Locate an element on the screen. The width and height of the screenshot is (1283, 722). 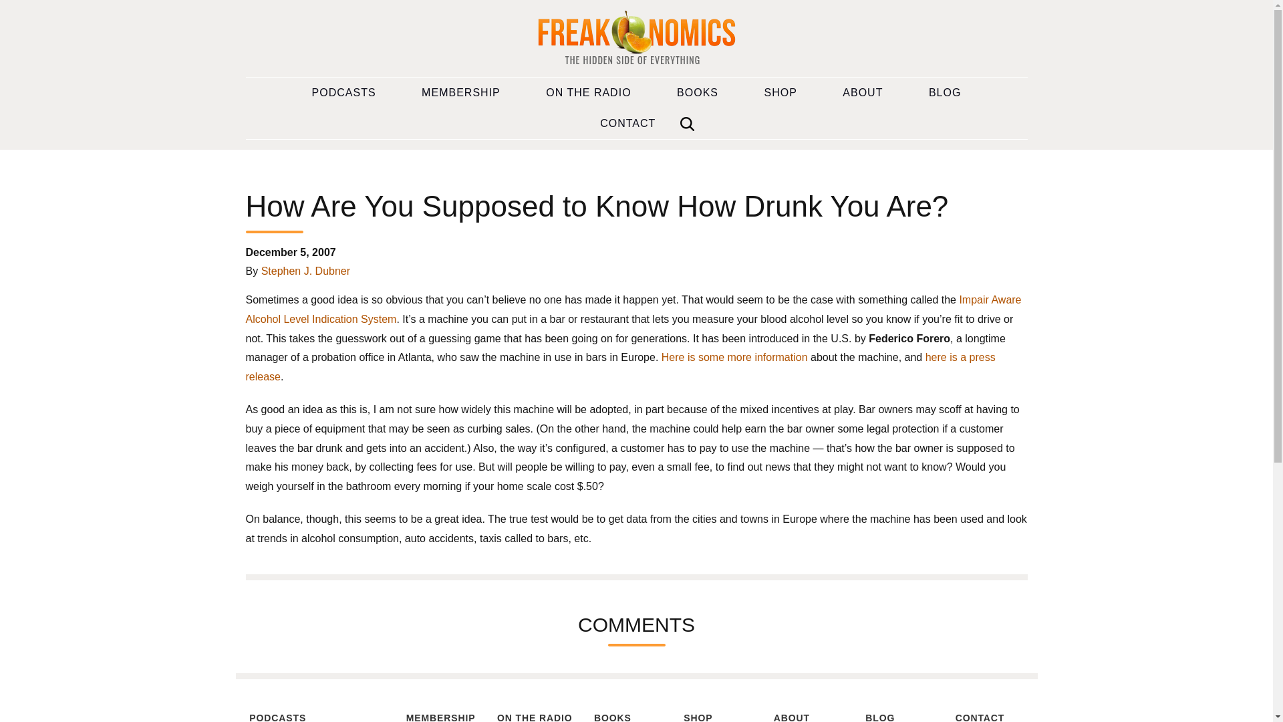
BLOG is located at coordinates (945, 92).